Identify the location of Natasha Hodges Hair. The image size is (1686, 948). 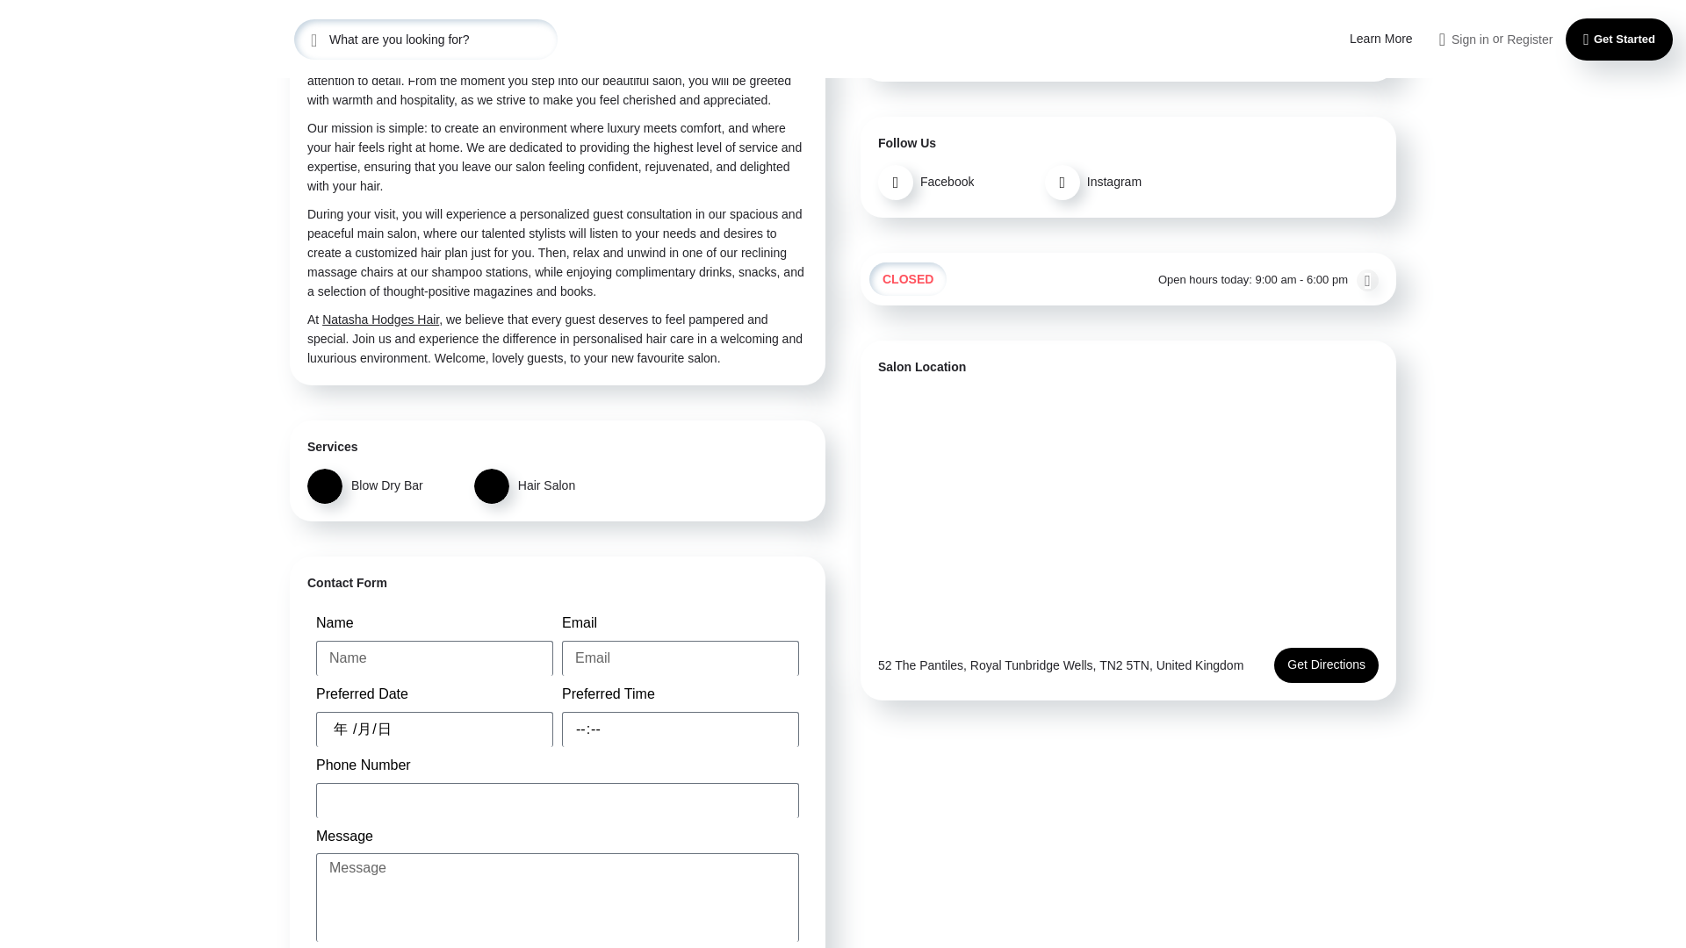
(379, 320).